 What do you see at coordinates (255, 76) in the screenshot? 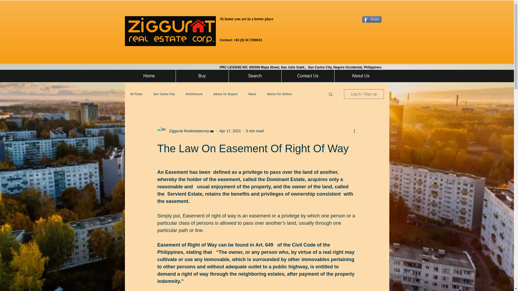
I see `Search` at bounding box center [255, 76].